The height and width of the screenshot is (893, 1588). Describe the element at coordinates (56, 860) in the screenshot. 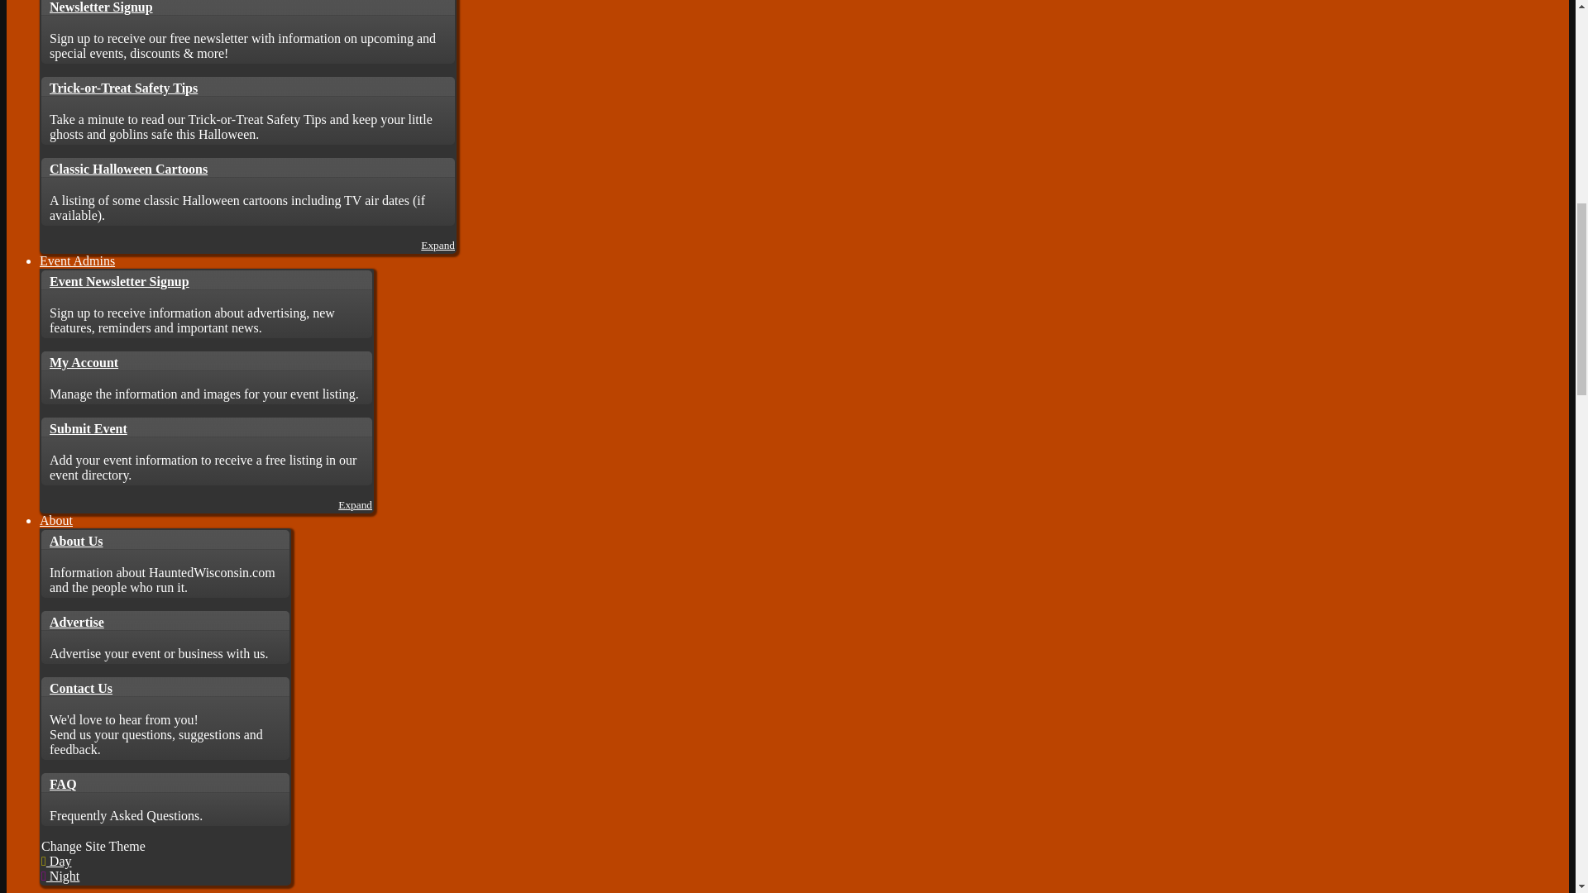

I see `Day` at that location.